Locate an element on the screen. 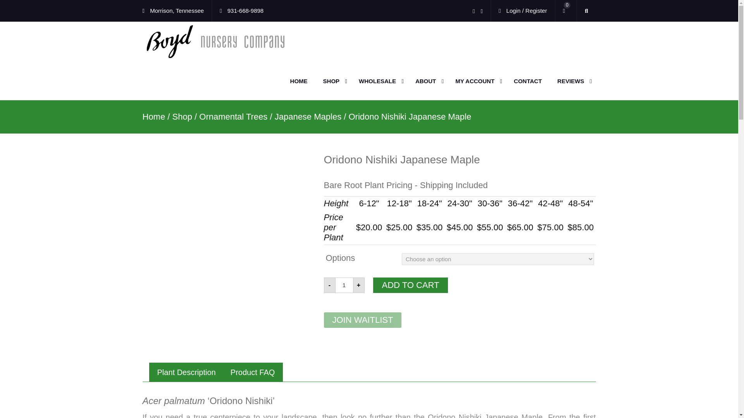  MY ACCOUNT is located at coordinates (477, 81).